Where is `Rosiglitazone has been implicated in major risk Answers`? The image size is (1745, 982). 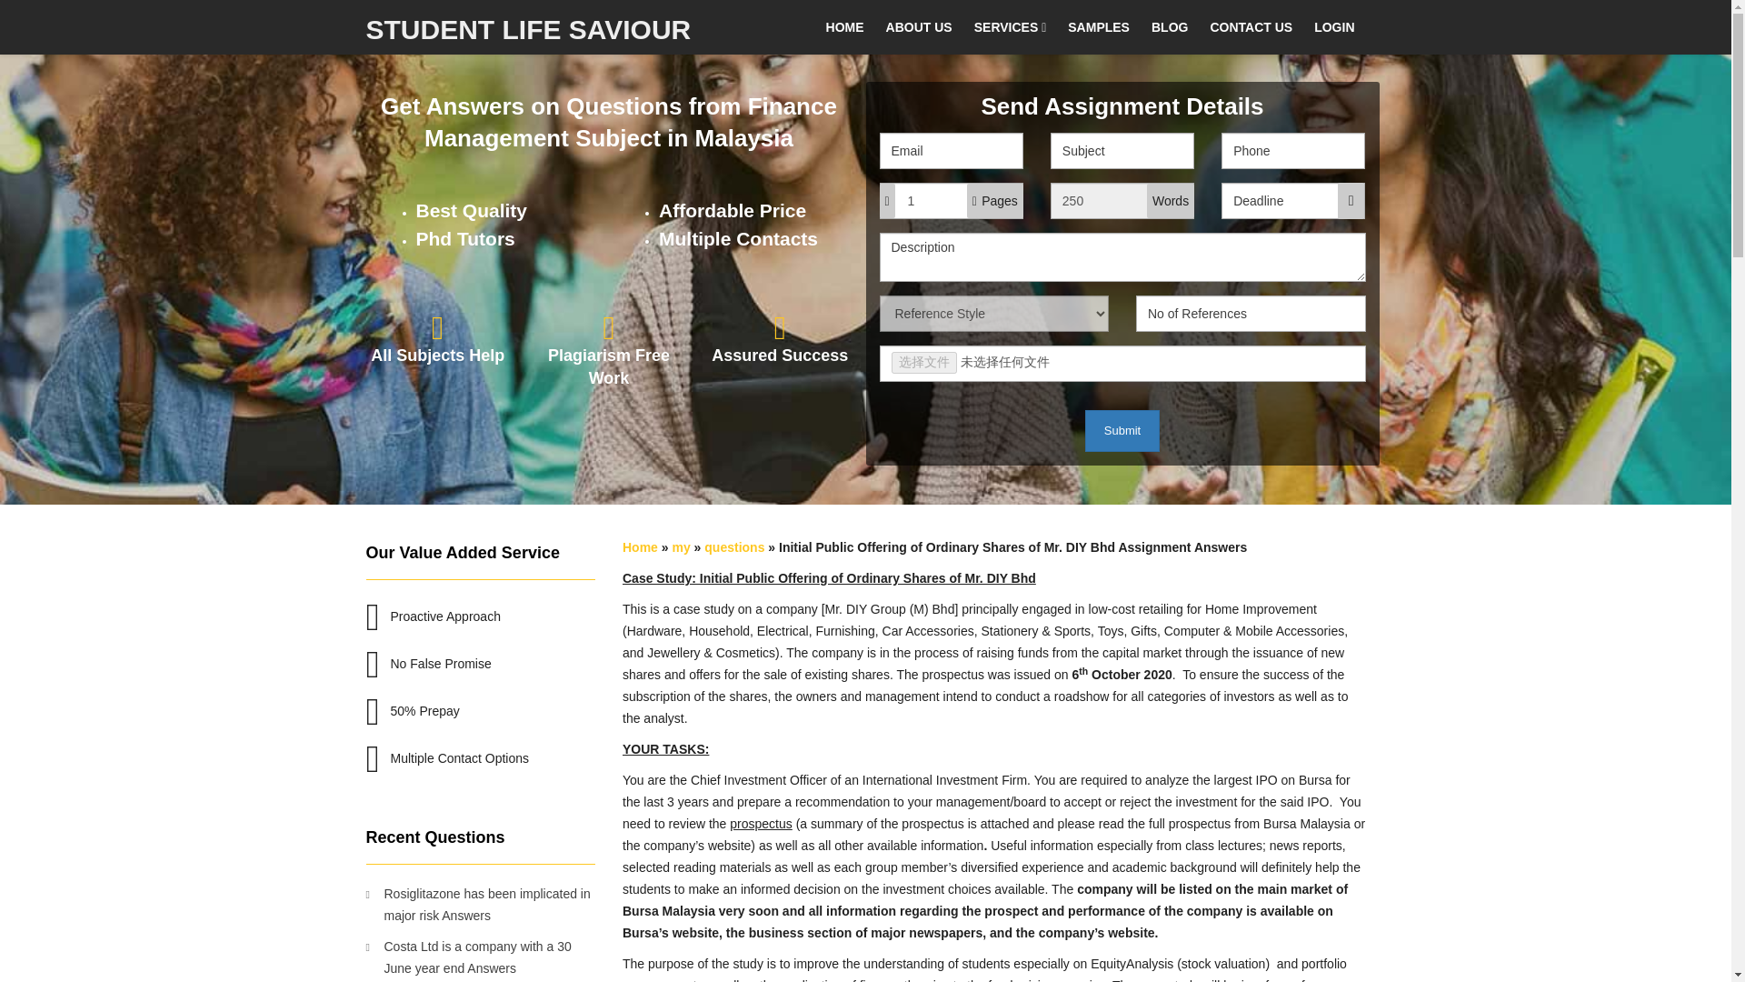 Rosiglitazone has been implicated in major risk Answers is located at coordinates (480, 904).